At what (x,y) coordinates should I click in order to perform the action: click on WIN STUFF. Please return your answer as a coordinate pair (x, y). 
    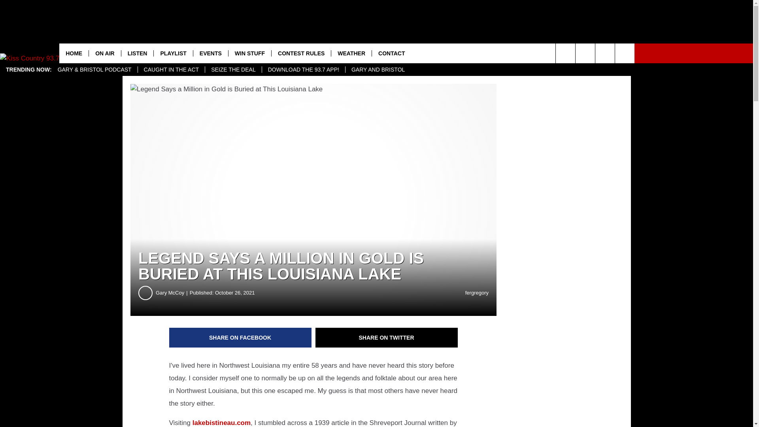
    Looking at the image, I should click on (249, 53).